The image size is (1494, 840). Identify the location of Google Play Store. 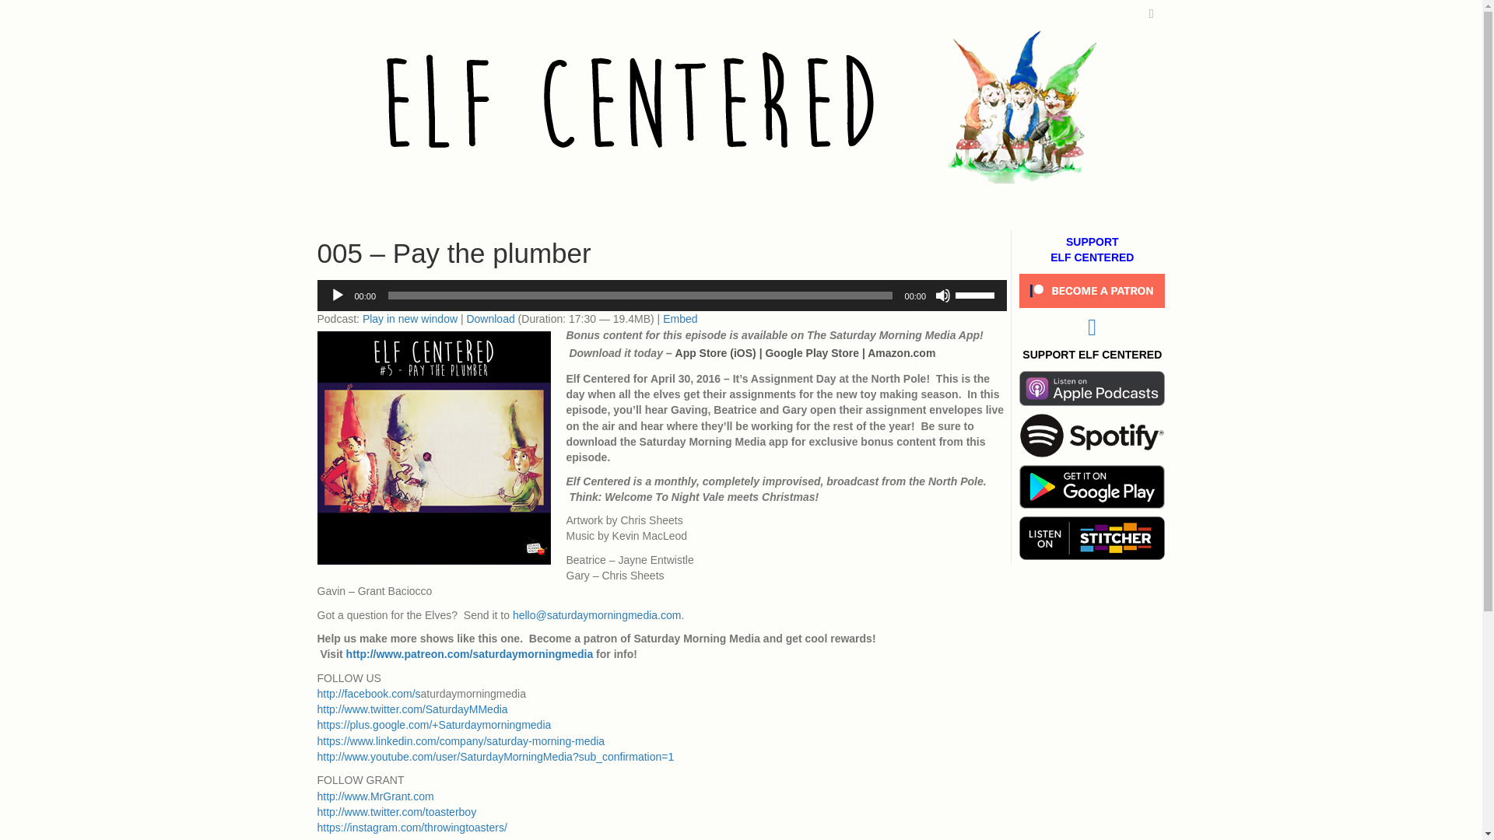
(812, 353).